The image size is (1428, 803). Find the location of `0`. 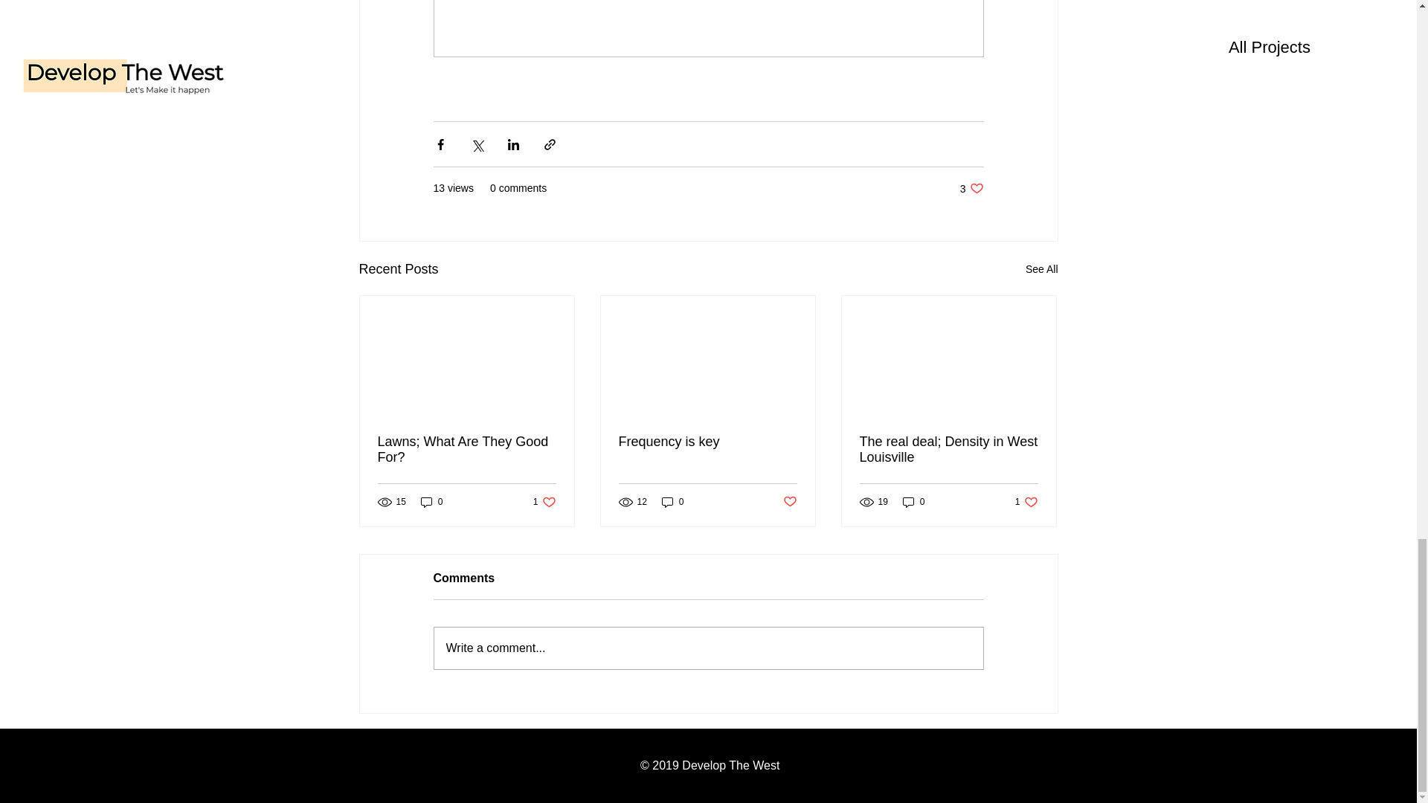

0 is located at coordinates (913, 501).